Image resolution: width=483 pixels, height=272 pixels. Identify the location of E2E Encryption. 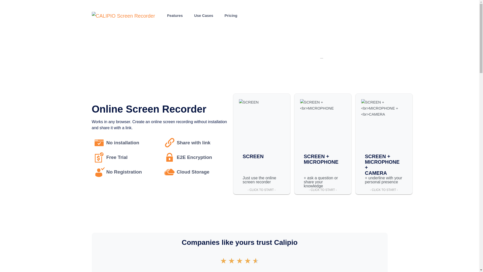
(197, 157).